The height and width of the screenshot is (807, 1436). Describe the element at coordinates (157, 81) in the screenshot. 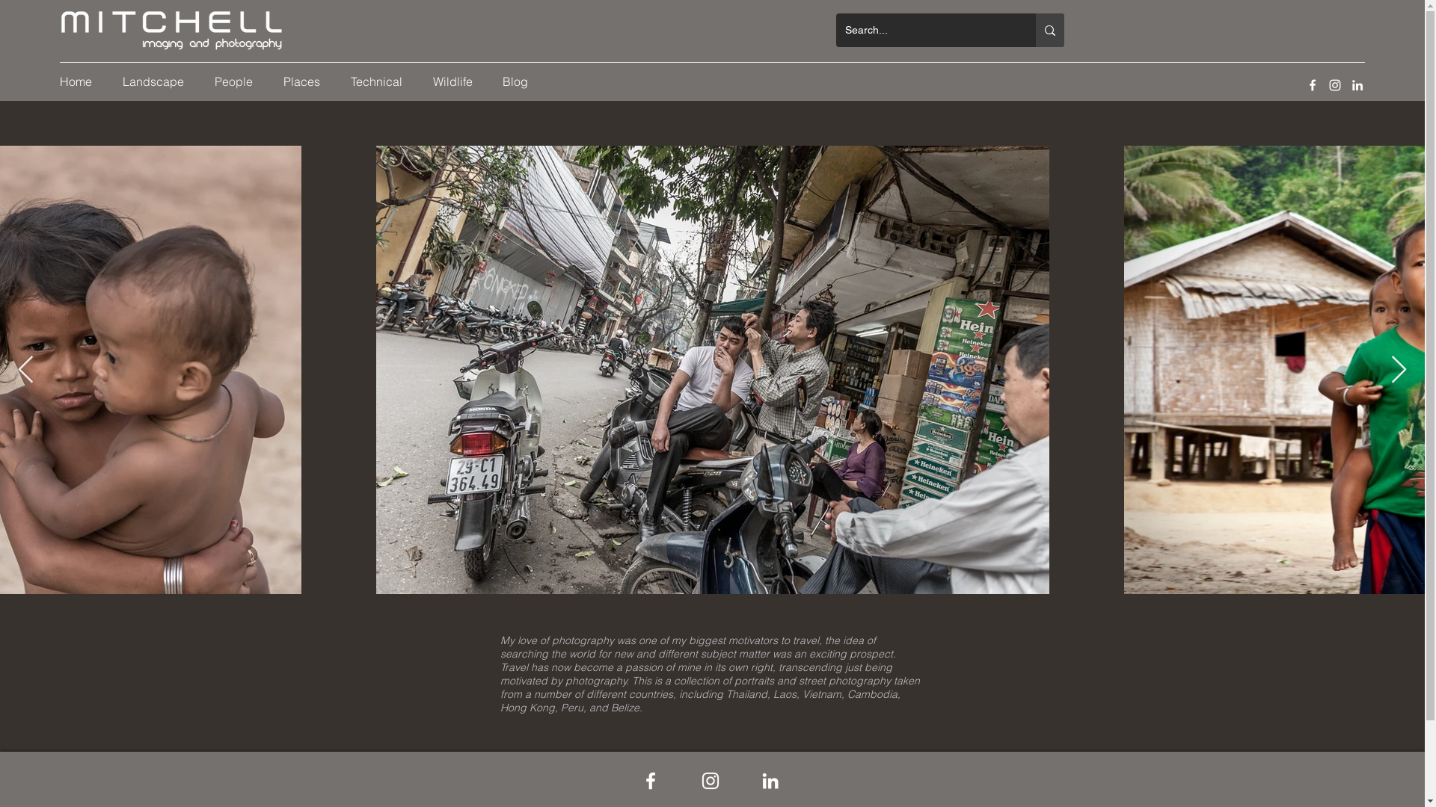

I see `Landscape` at that location.